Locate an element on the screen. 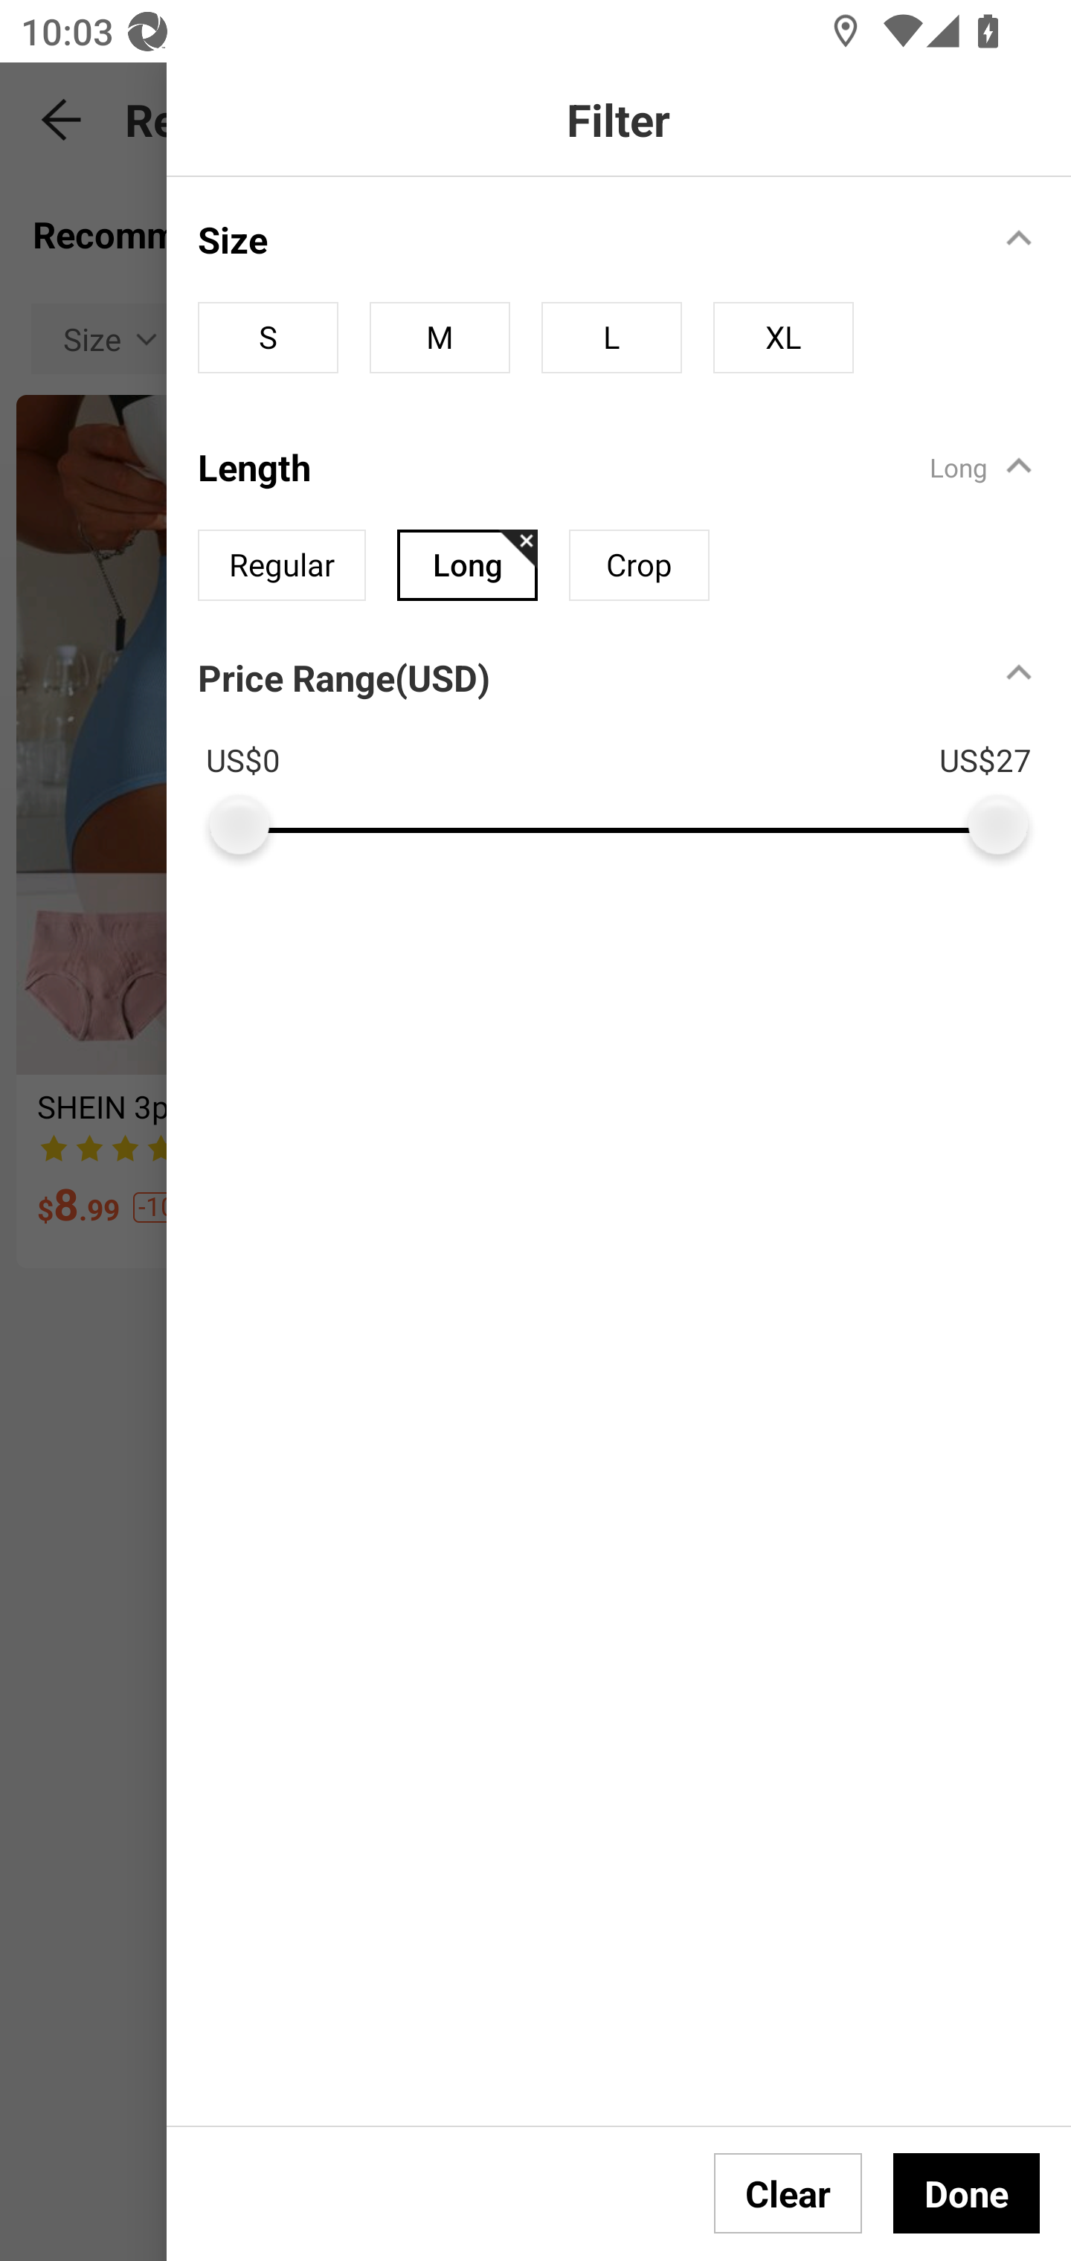 Image resolution: width=1071 pixels, height=2261 pixels. L is located at coordinates (611, 338).